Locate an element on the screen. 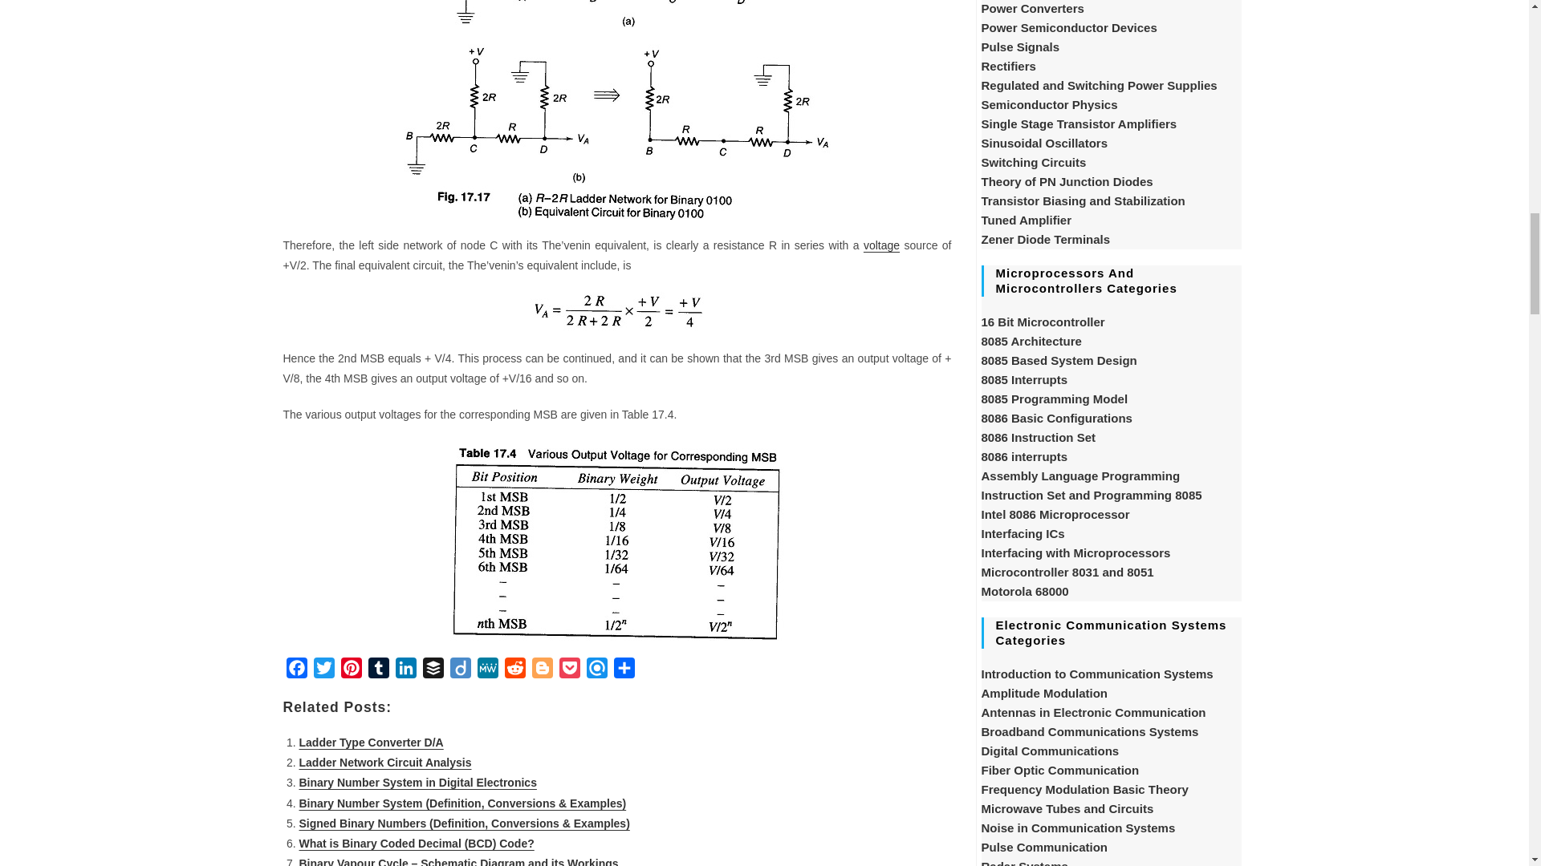 The height and width of the screenshot is (866, 1541). LinkedIn is located at coordinates (405, 670).